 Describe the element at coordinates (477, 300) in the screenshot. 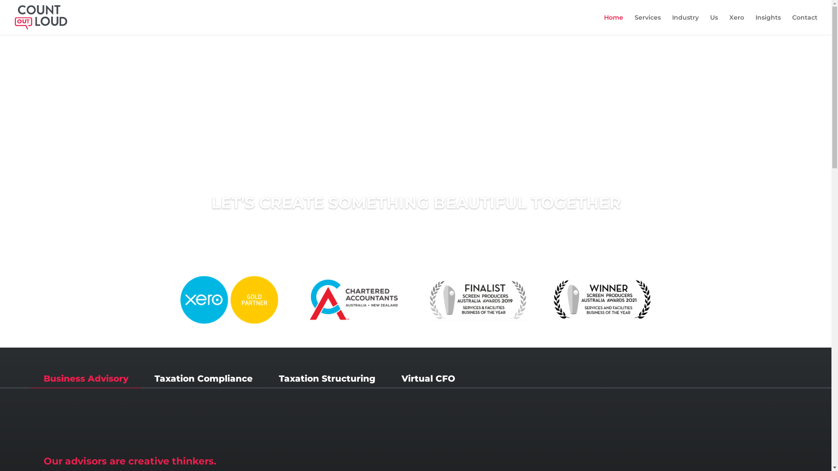

I see `spa-finalist-2023` at that location.